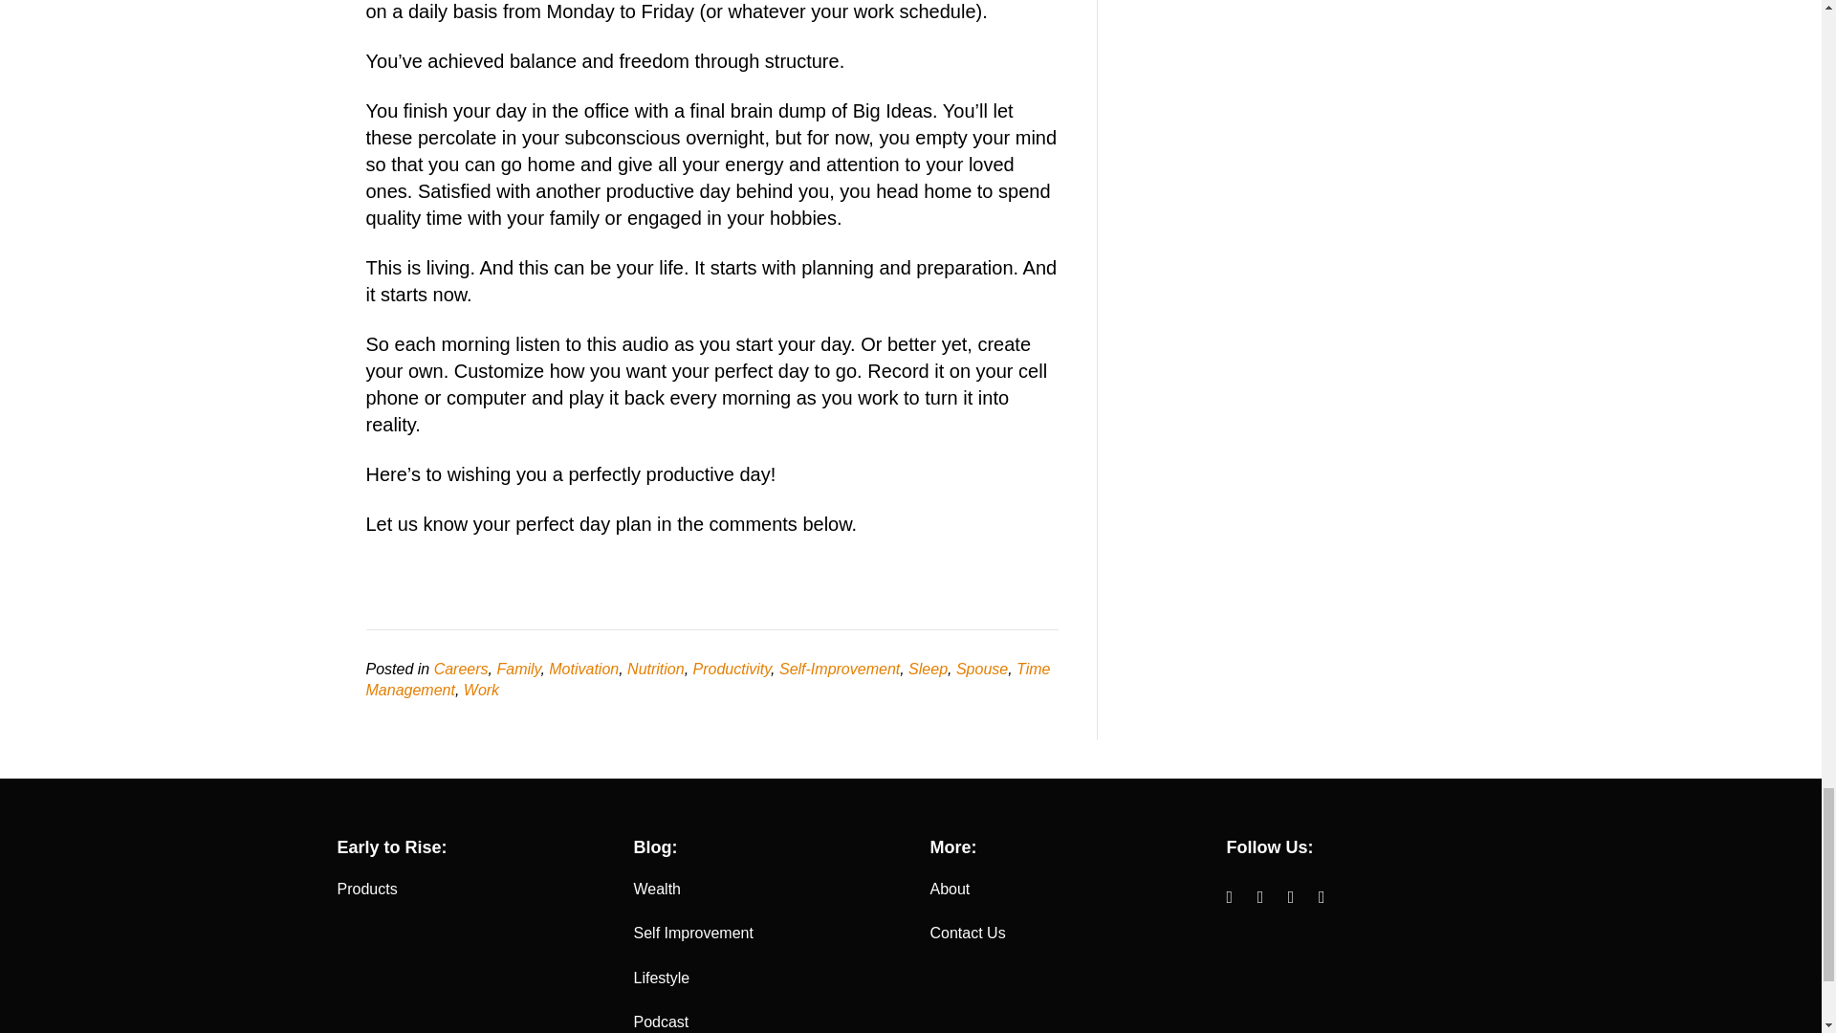  What do you see at coordinates (839, 670) in the screenshot?
I see `Self-Improvement` at bounding box center [839, 670].